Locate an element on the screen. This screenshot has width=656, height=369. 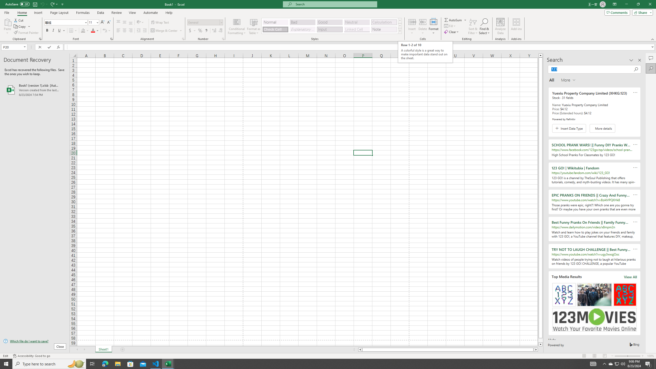
Neutral is located at coordinates (357, 22).